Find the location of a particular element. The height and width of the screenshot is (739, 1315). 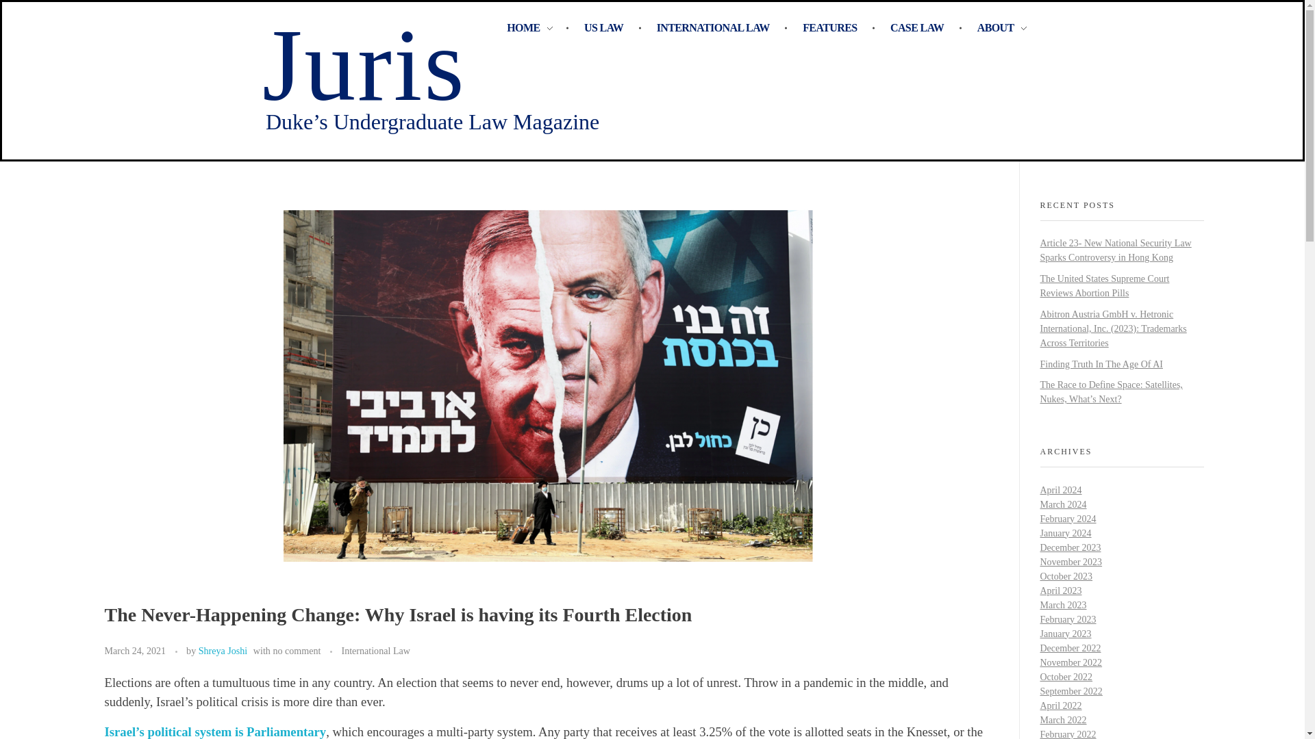

INTERNATIONAL LAW is located at coordinates (716, 28).